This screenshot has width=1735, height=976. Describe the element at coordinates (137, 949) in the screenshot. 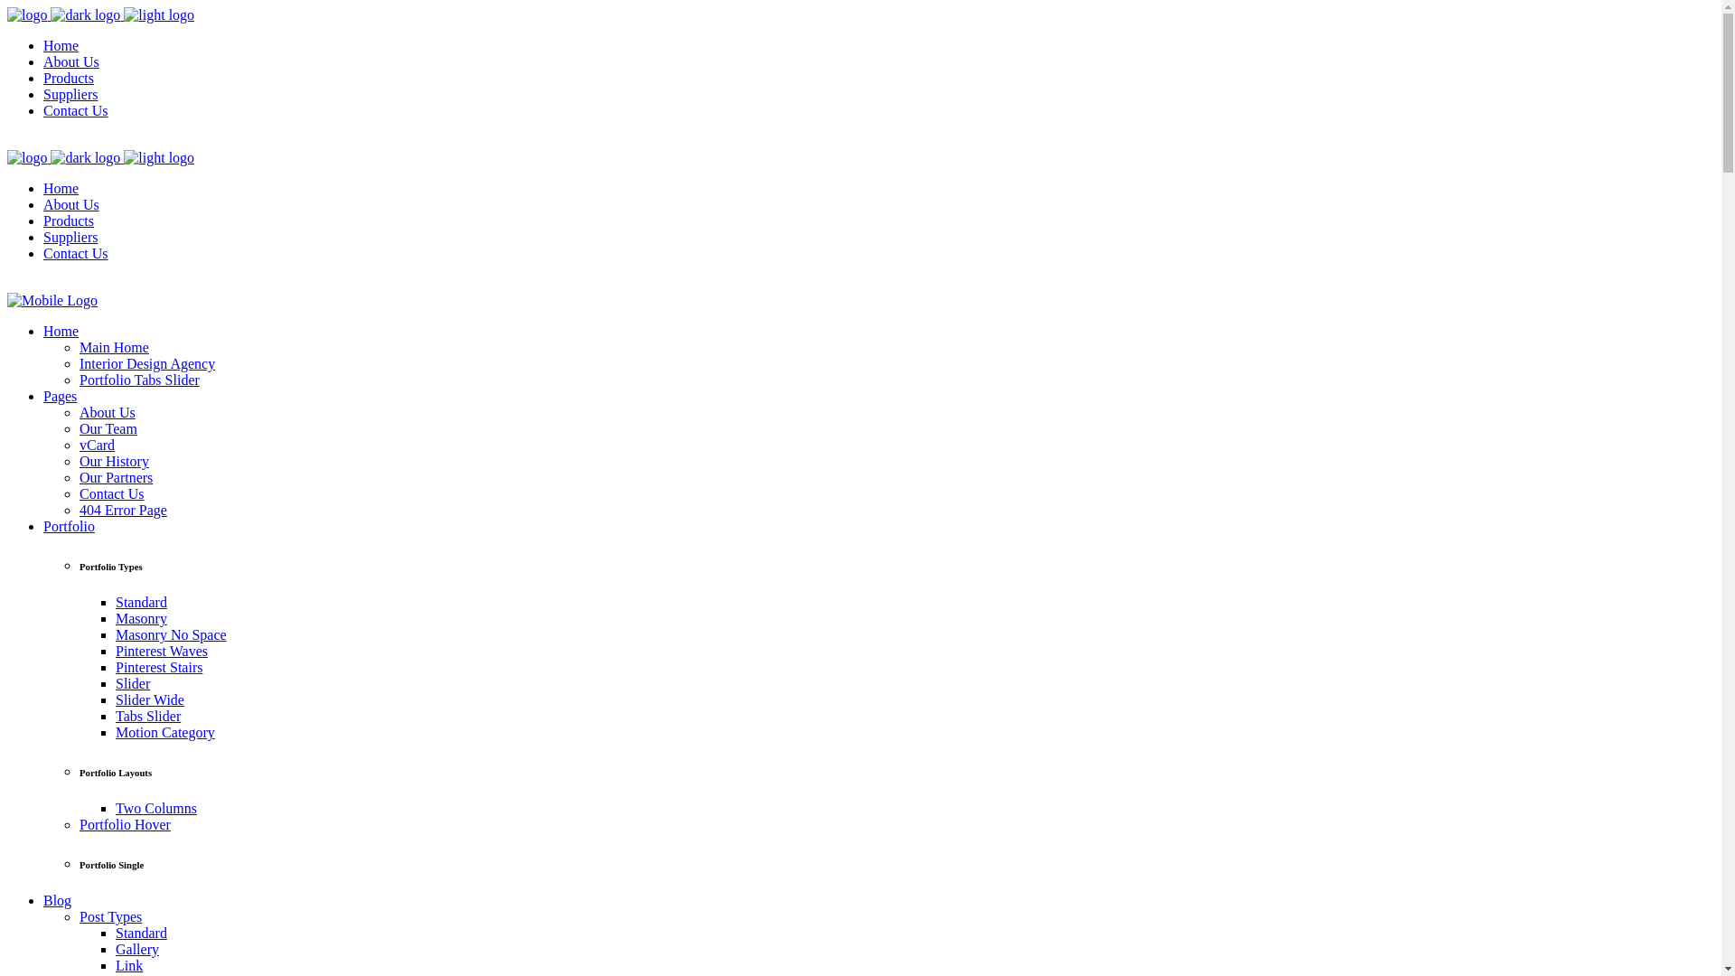

I see `Gallery` at that location.